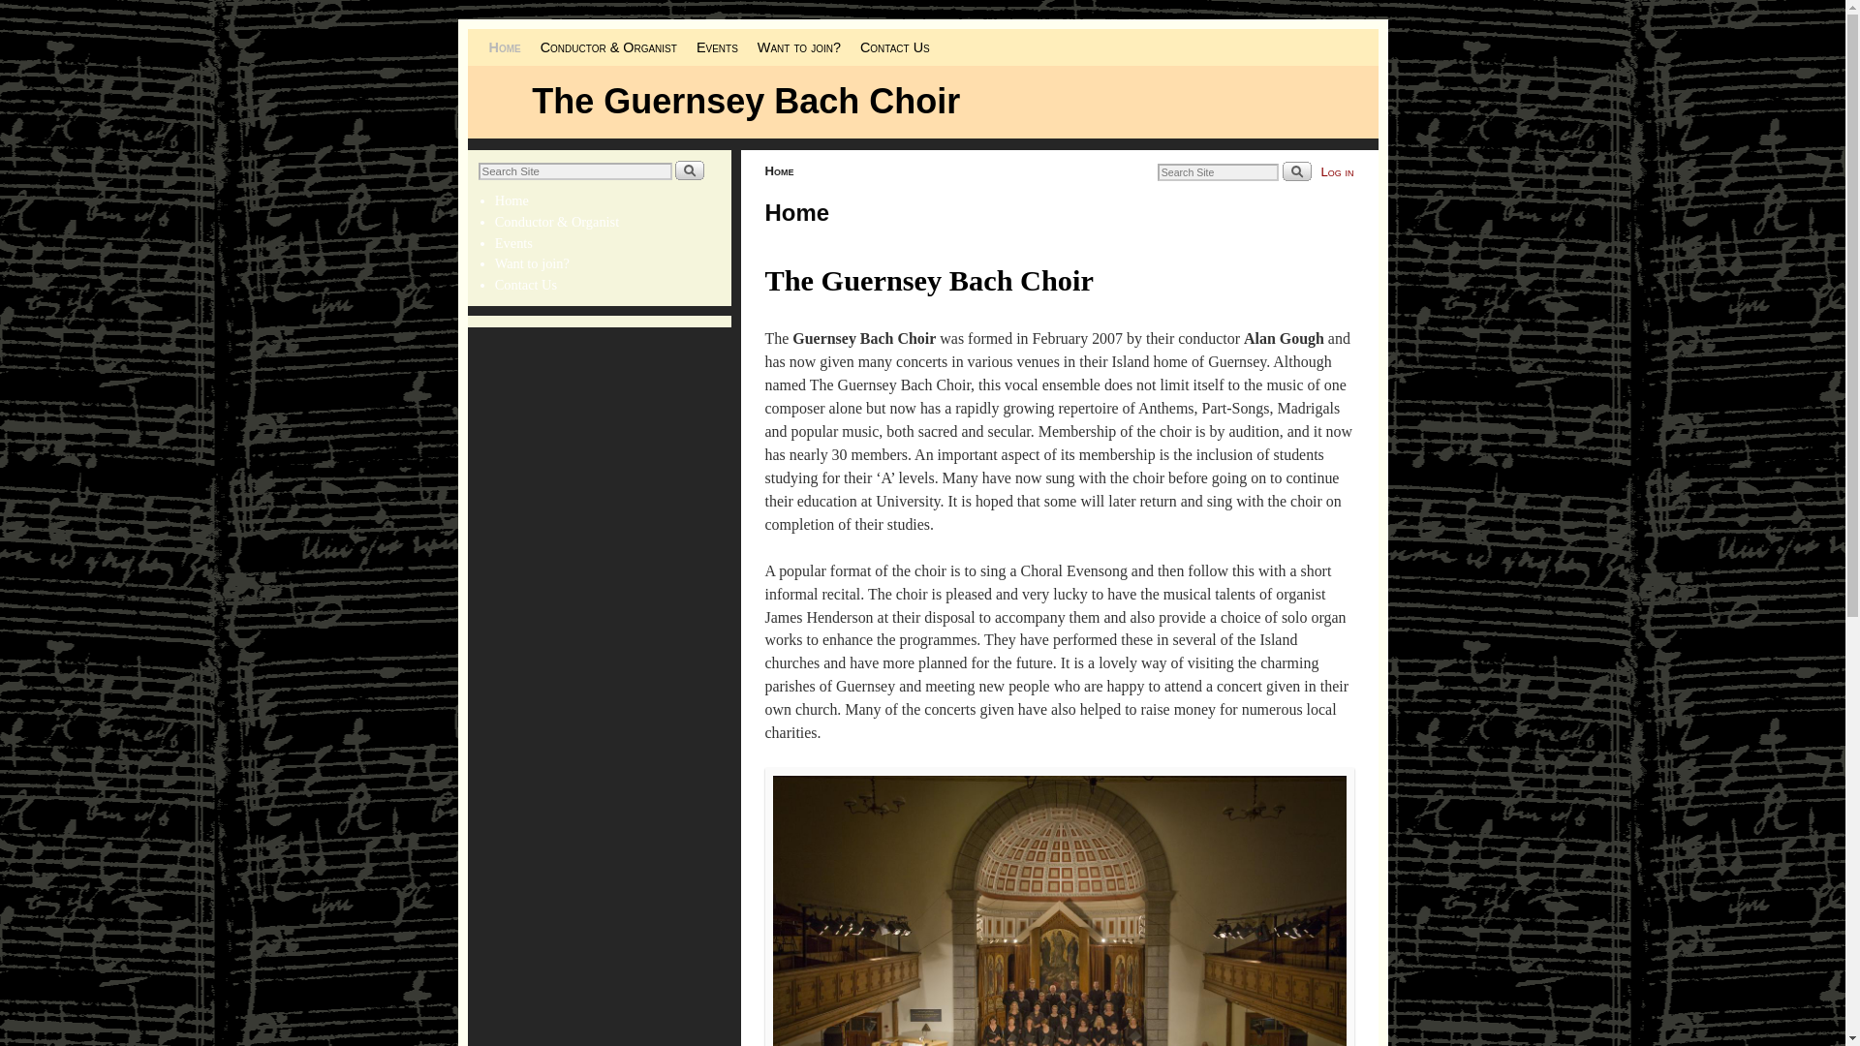 The image size is (1860, 1046). What do you see at coordinates (513, 243) in the screenshot?
I see `Events` at bounding box center [513, 243].